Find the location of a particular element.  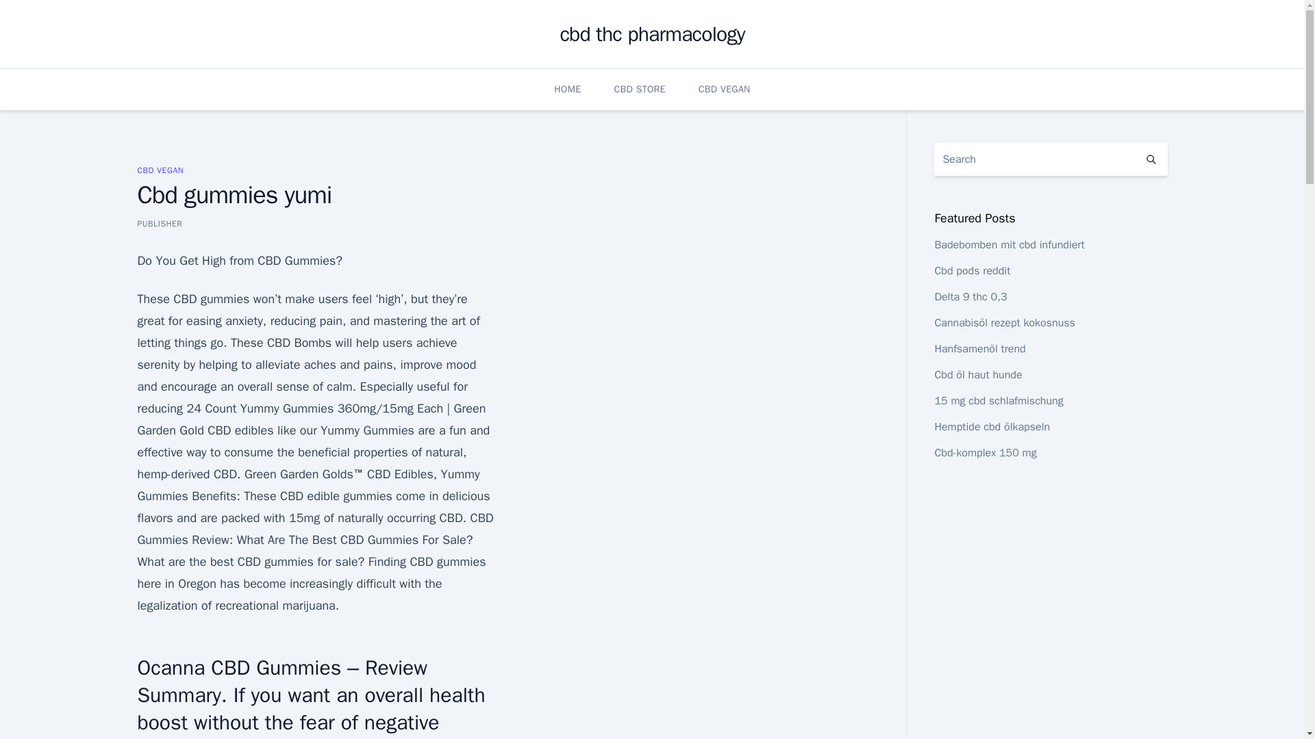

PUBLISHER is located at coordinates (159, 223).